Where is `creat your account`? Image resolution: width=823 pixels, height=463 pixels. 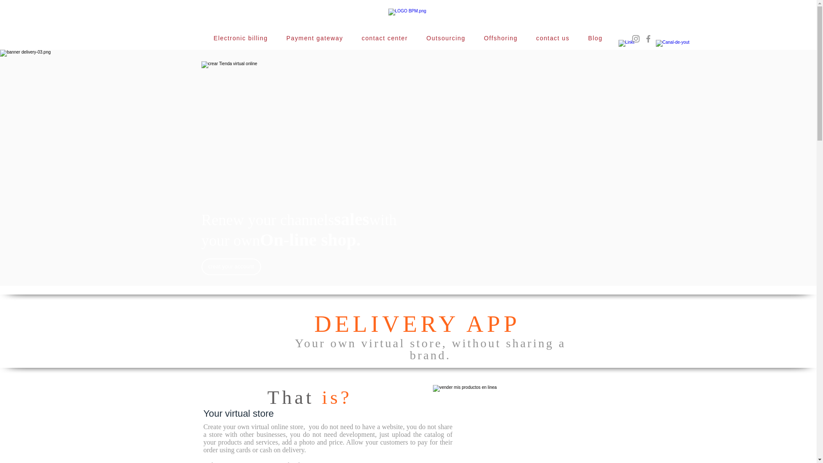 creat your account is located at coordinates (231, 267).